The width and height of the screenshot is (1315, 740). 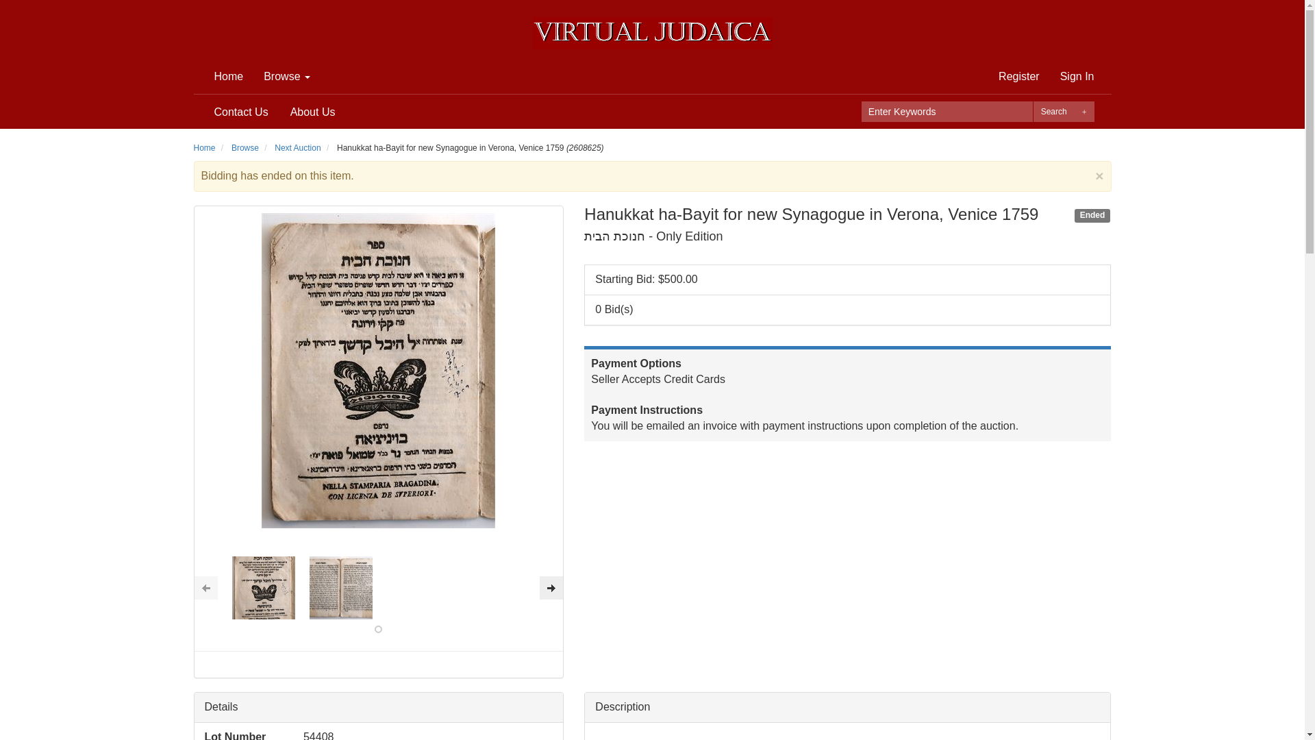 What do you see at coordinates (551, 588) in the screenshot?
I see `next` at bounding box center [551, 588].